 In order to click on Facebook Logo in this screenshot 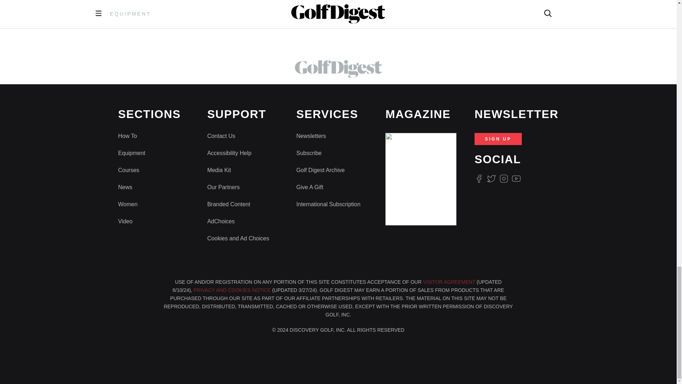, I will do `click(479, 178)`.